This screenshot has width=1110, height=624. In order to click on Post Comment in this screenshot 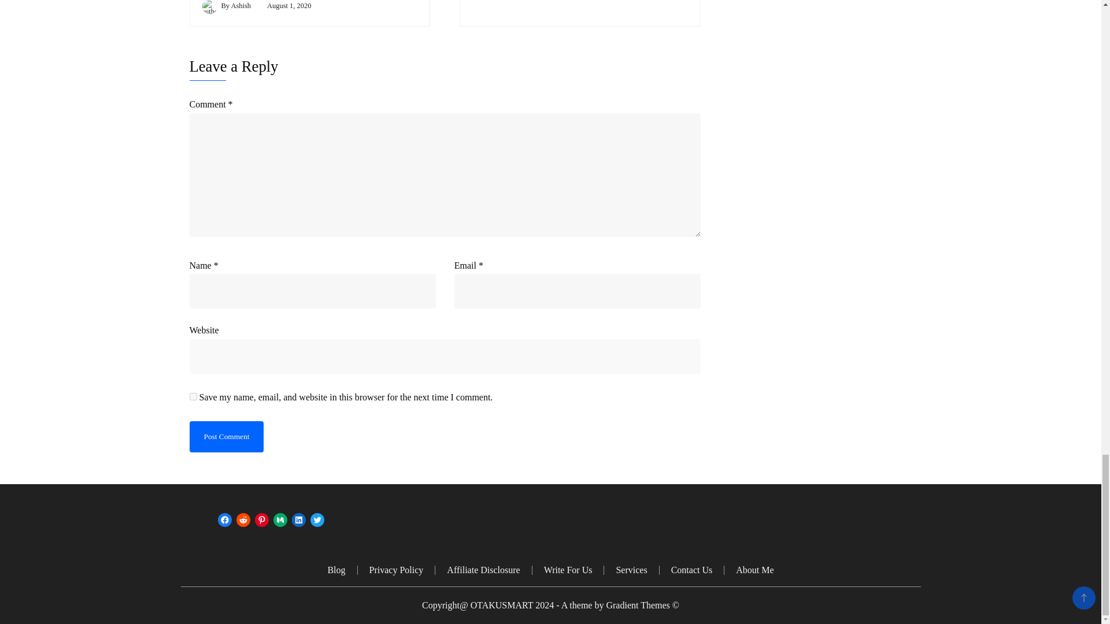, I will do `click(227, 436)`.